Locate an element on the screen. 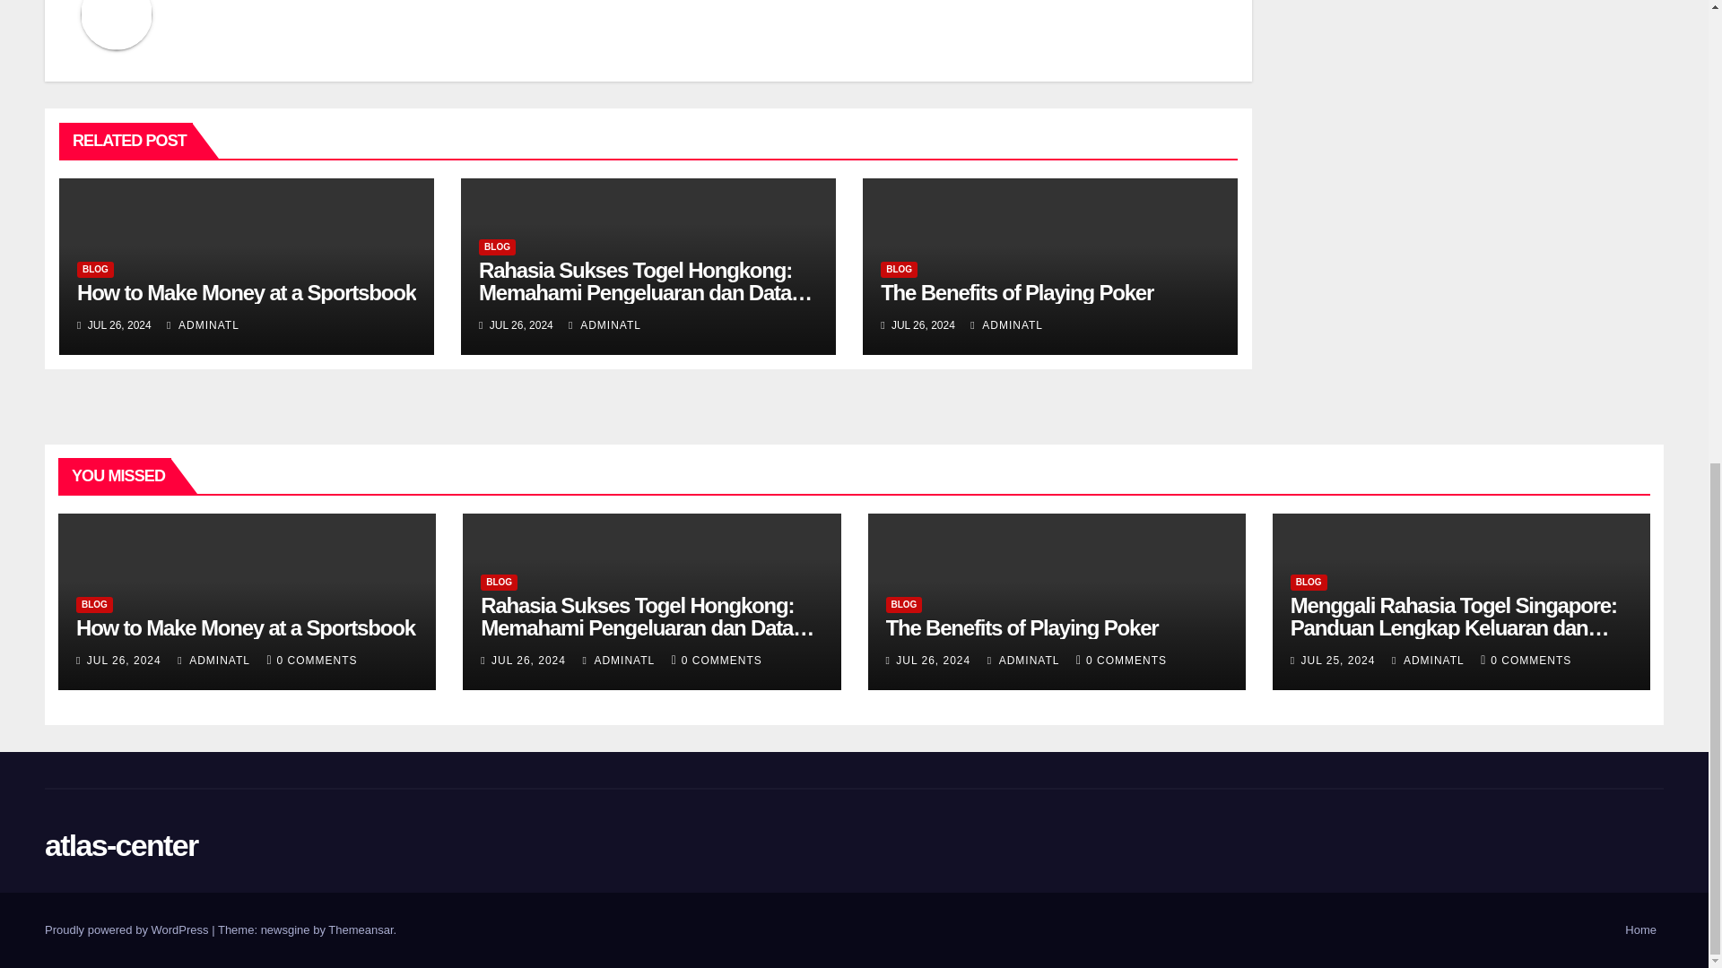  ADMINATL is located at coordinates (203, 325).